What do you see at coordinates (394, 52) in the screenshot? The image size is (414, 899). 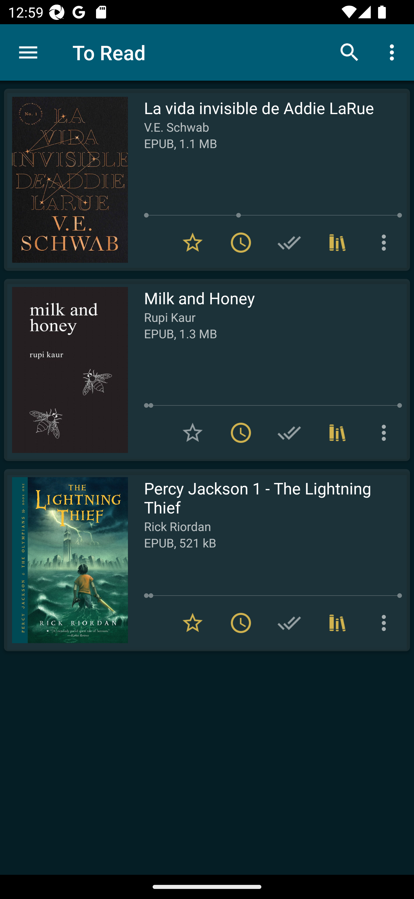 I see `More options` at bounding box center [394, 52].